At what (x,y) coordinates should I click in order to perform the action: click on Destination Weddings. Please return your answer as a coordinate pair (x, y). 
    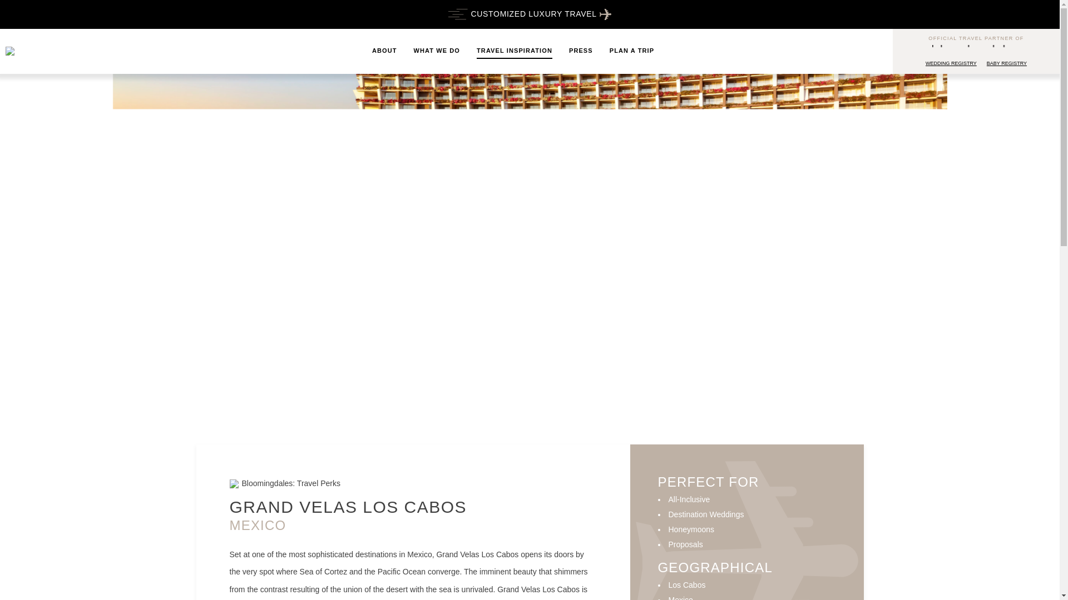
    Looking at the image, I should click on (706, 514).